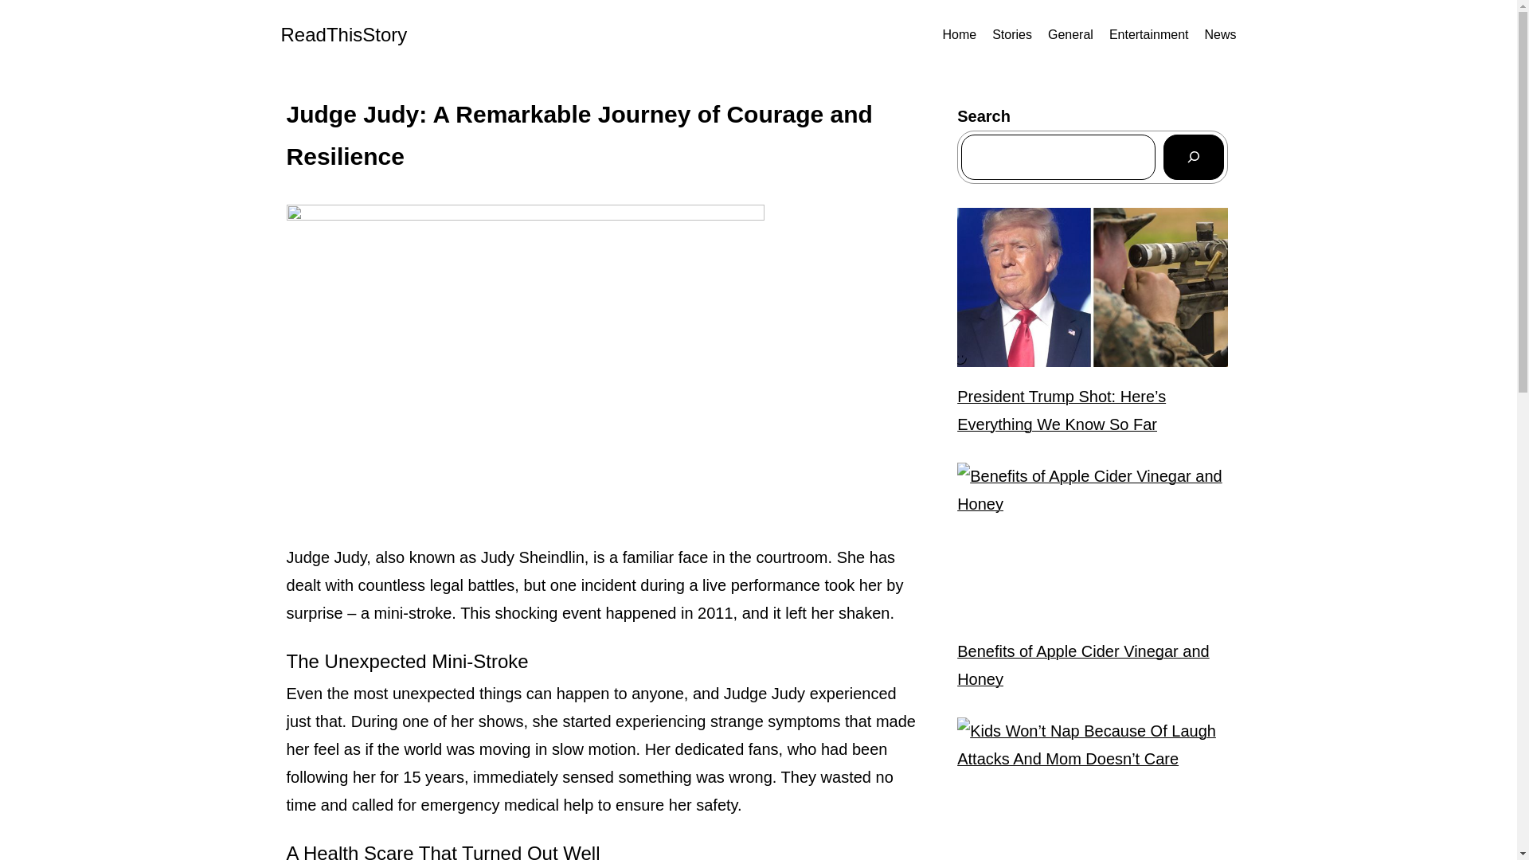 This screenshot has height=860, width=1529. Describe the element at coordinates (1070, 35) in the screenshot. I see `General` at that location.